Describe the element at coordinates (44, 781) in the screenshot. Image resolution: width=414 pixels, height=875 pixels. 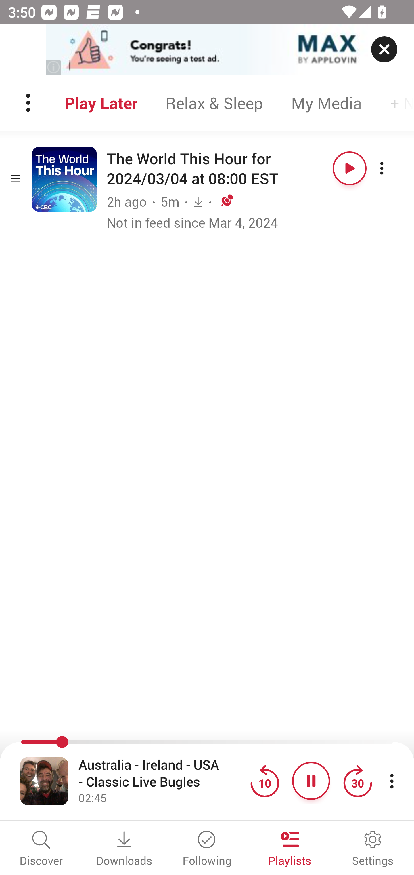
I see `Open fullscreen player` at that location.